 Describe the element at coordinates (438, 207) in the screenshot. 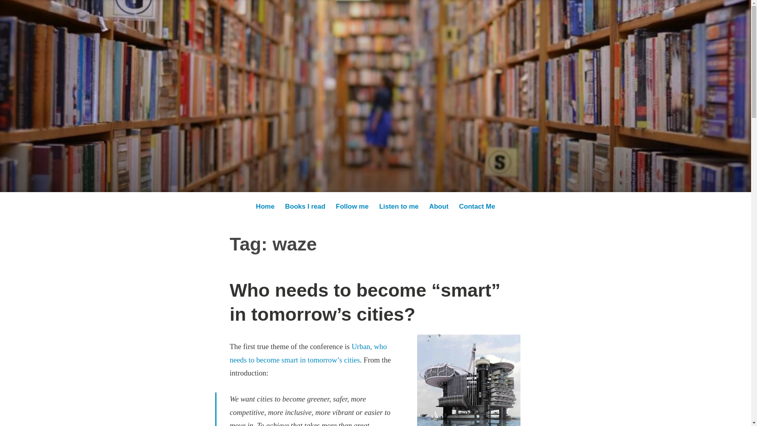

I see `About` at that location.